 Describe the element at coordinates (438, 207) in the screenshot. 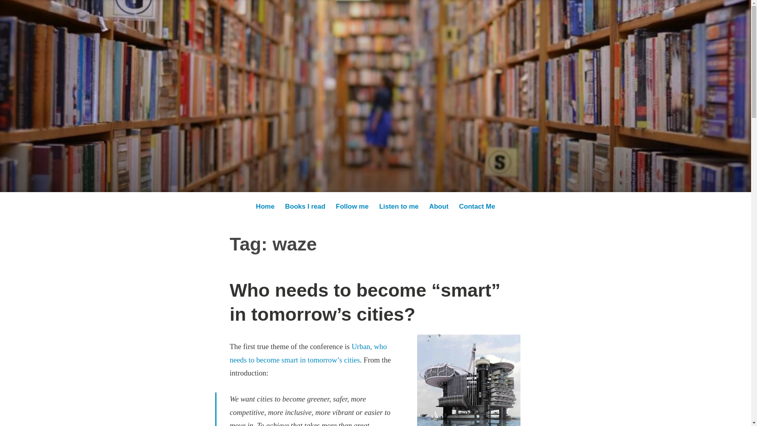

I see `About` at that location.